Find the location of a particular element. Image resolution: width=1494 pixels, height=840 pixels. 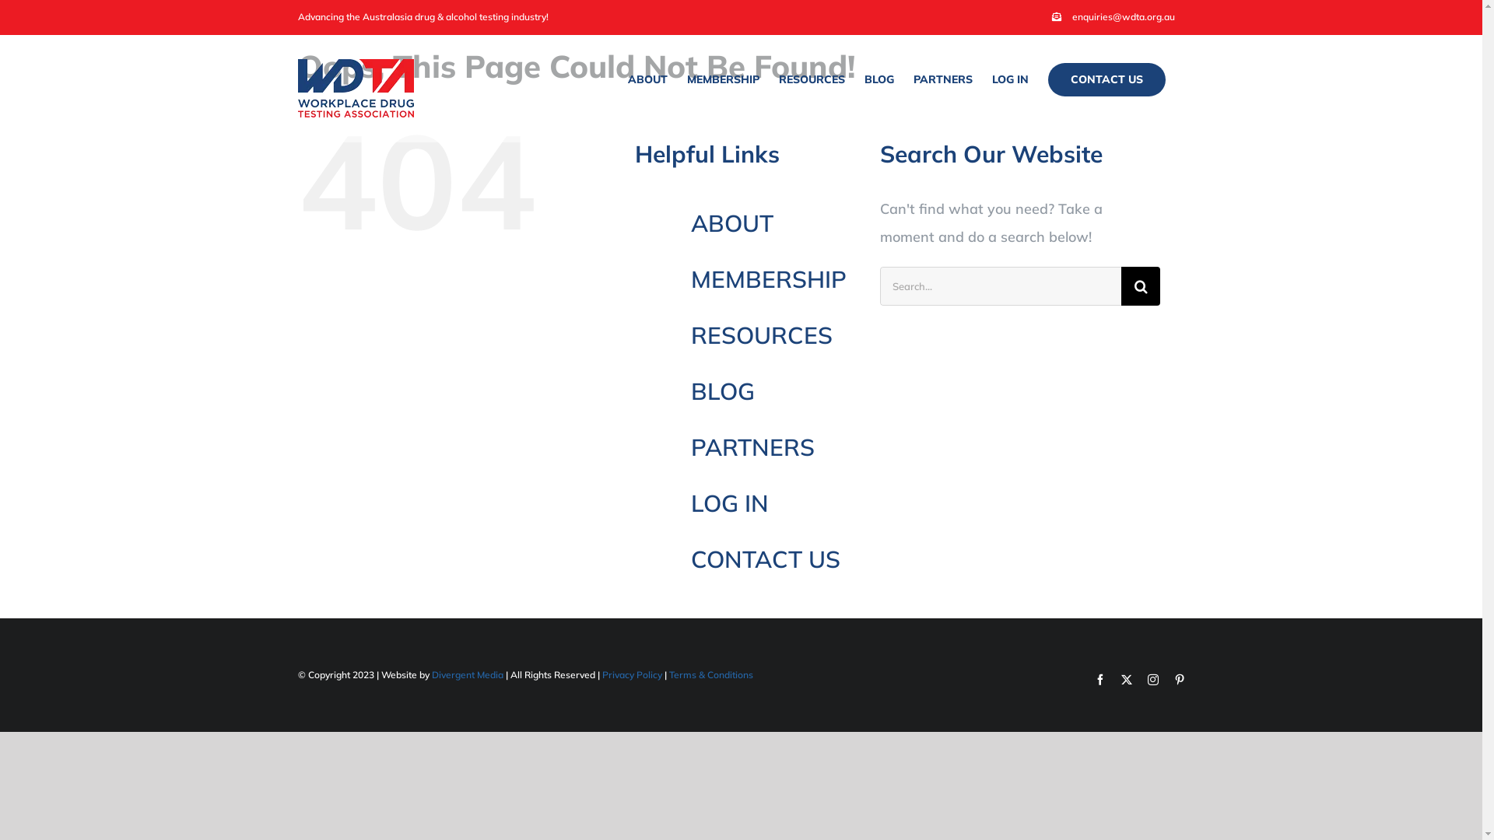

LOG IN is located at coordinates (1010, 79).